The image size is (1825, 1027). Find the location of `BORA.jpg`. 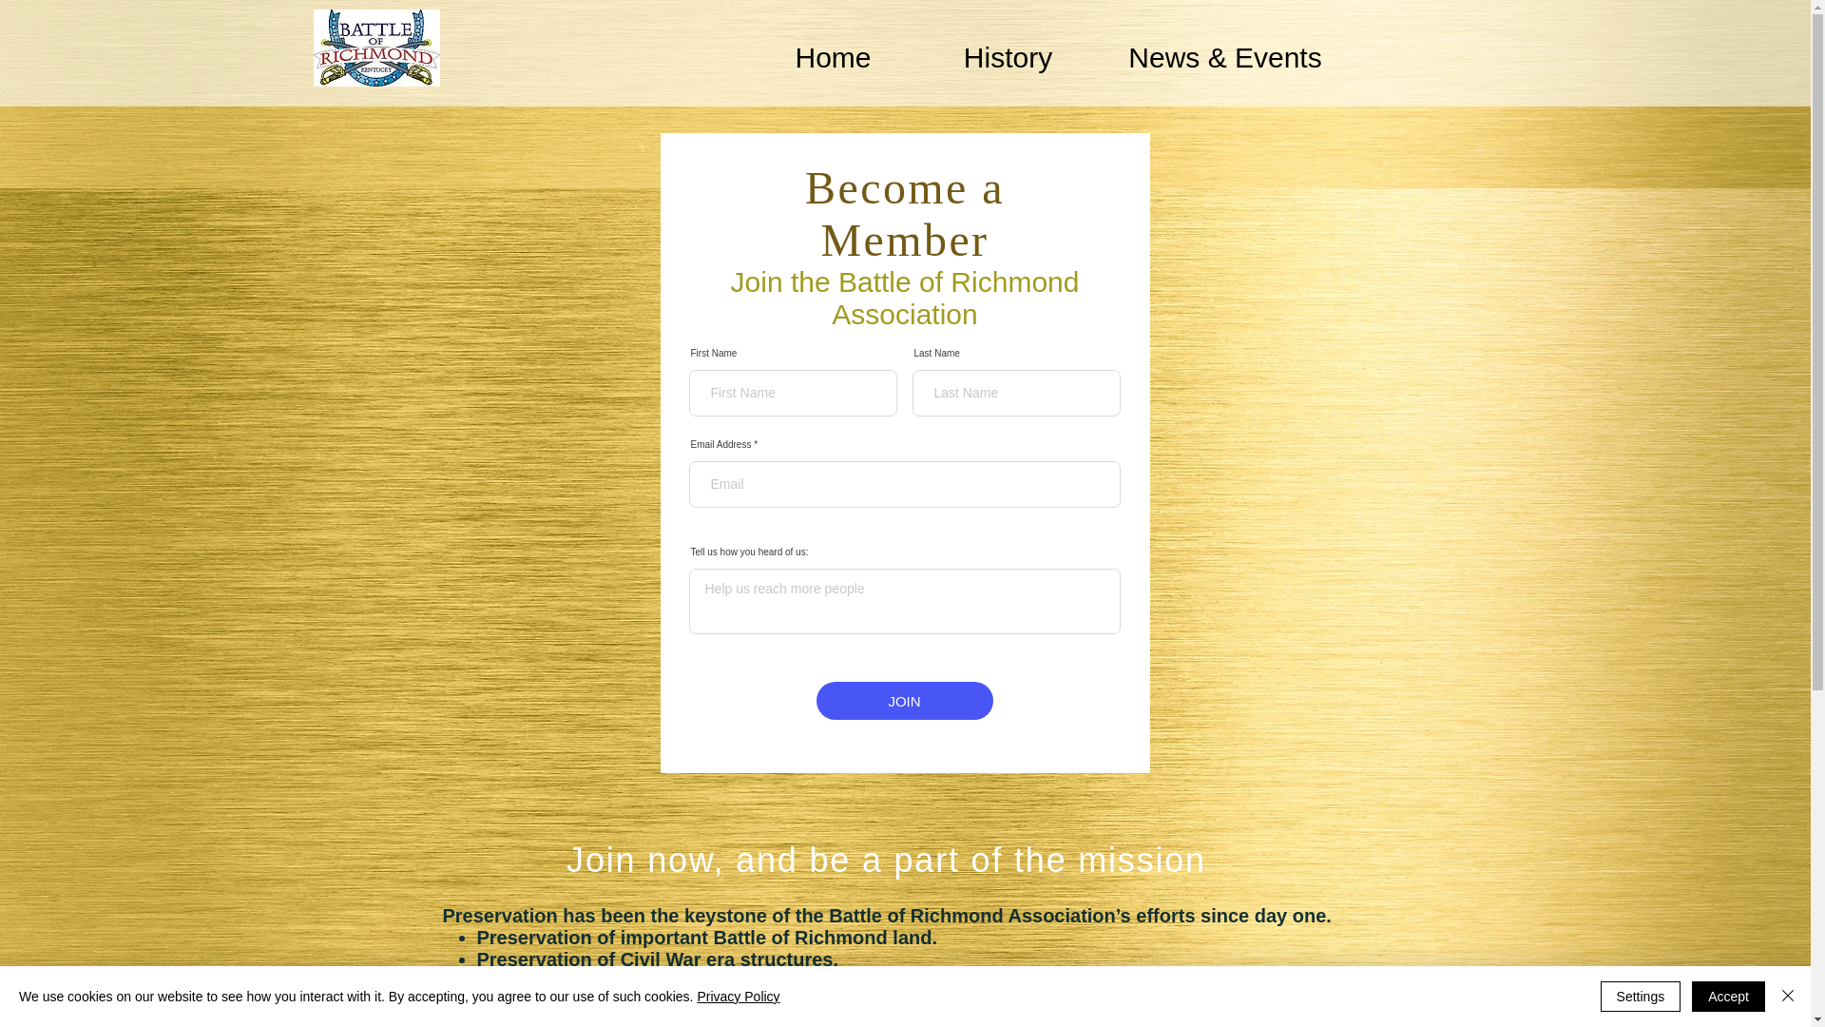

BORA.jpg is located at coordinates (376, 48).